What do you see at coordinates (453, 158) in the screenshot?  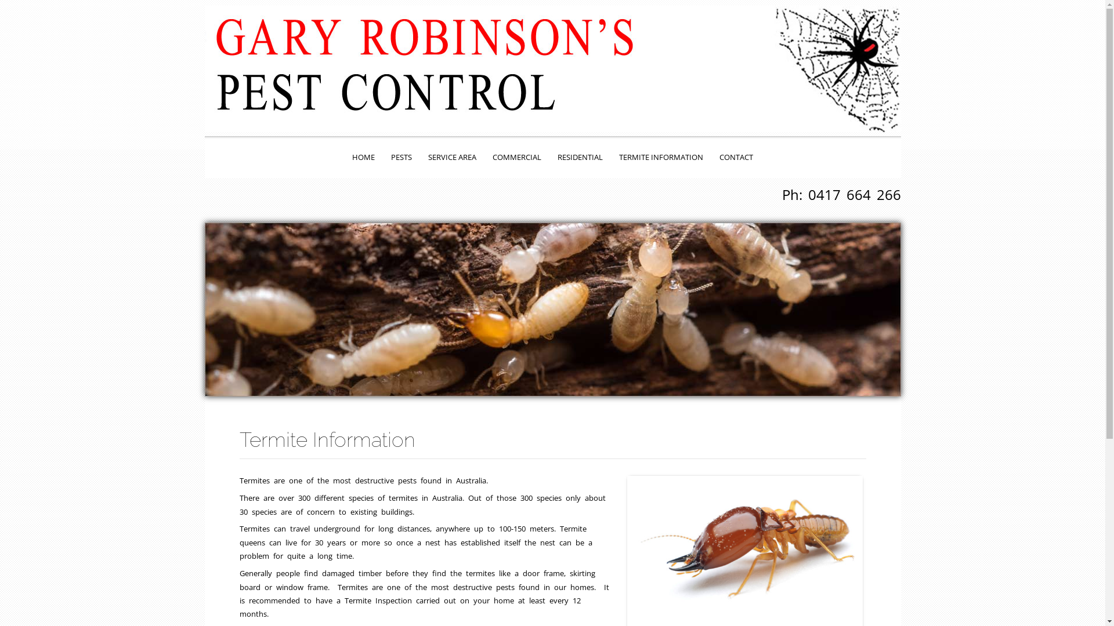 I see `SERVICE AREA` at bounding box center [453, 158].